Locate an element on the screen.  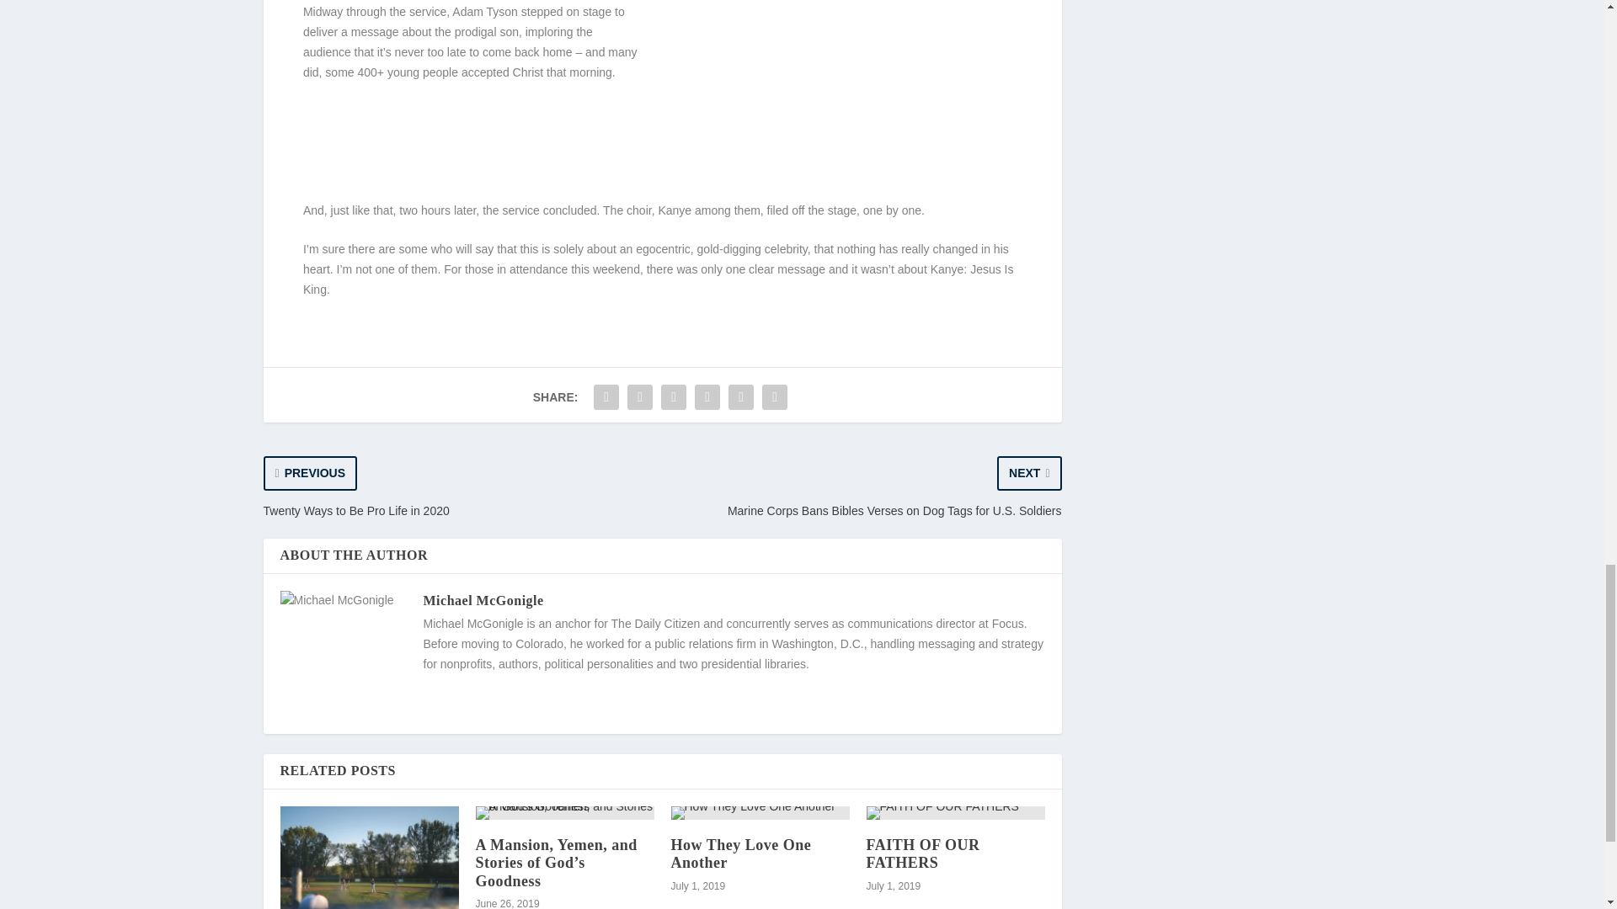
How They Love One Another is located at coordinates (760, 813).